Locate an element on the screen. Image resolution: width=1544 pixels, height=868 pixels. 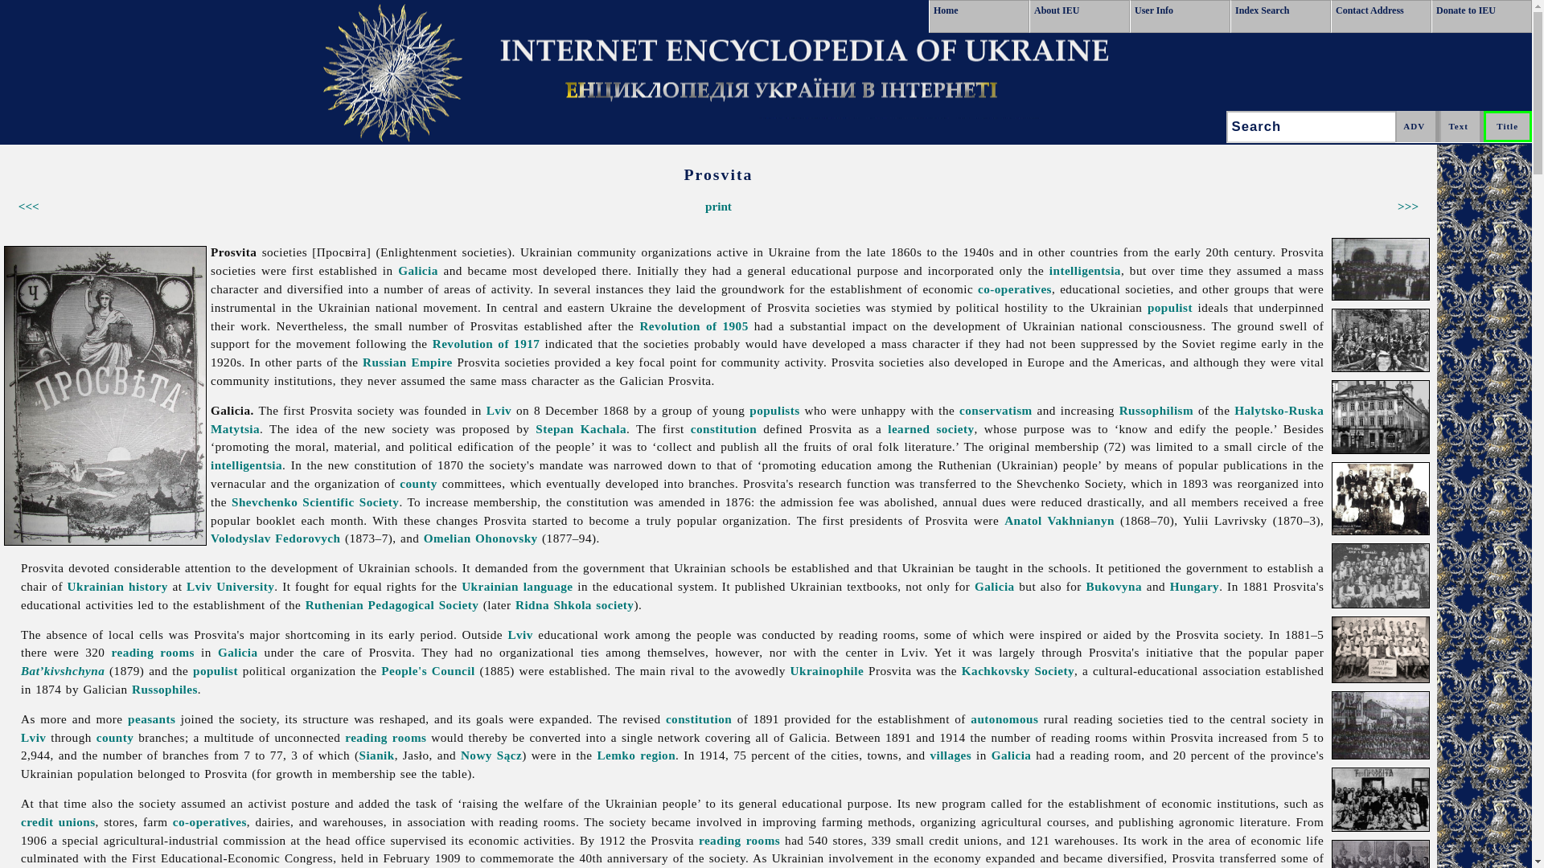
intelligentsia is located at coordinates (1085, 270).